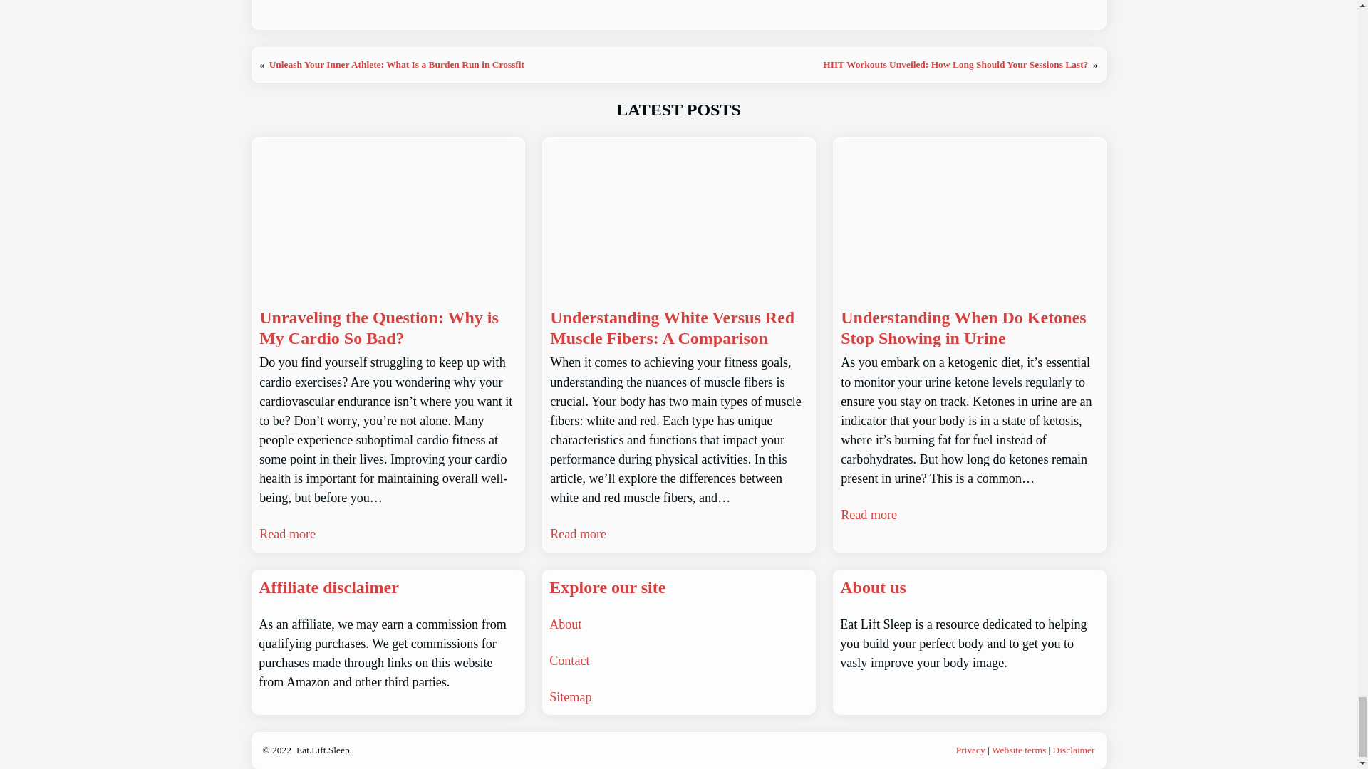  What do you see at coordinates (970, 750) in the screenshot?
I see `Privacy` at bounding box center [970, 750].